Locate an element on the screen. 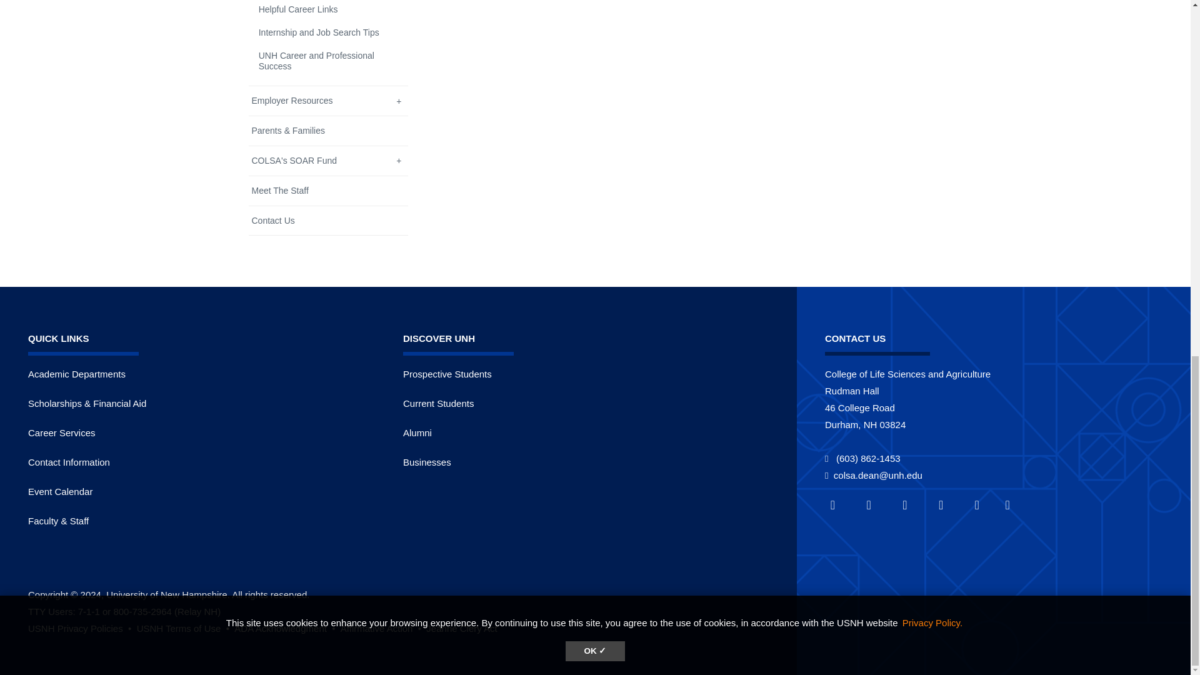 The width and height of the screenshot is (1200, 675). To Twitter is located at coordinates (876, 505).